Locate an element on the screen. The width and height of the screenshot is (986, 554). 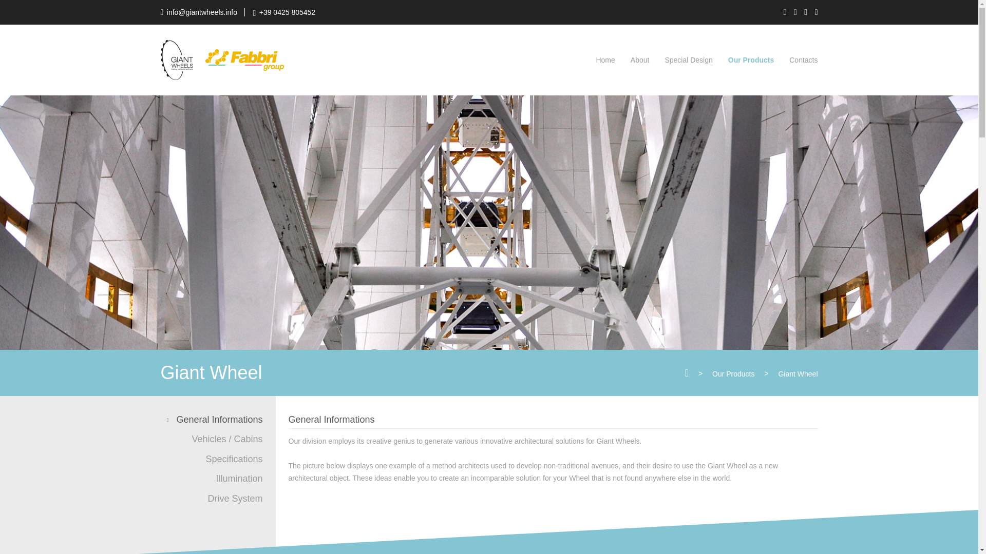
About is located at coordinates (640, 60).